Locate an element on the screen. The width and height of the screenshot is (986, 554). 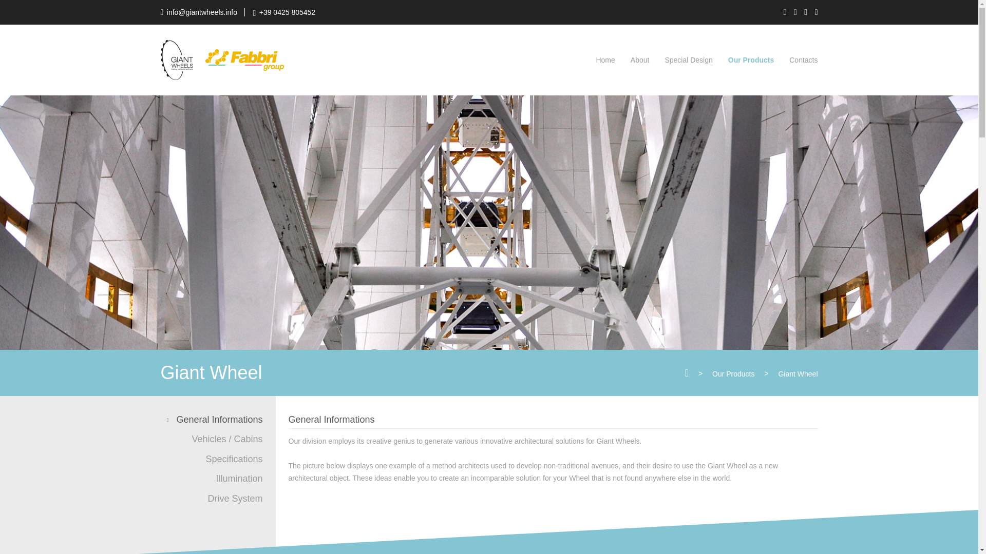
About is located at coordinates (640, 60).